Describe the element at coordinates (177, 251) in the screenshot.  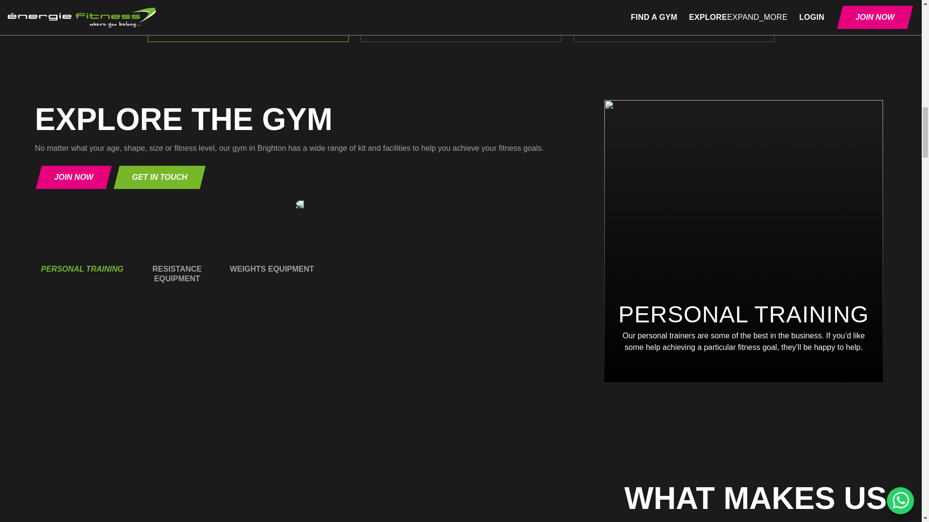
I see `RESISTANCE EQUIPMENT` at that location.